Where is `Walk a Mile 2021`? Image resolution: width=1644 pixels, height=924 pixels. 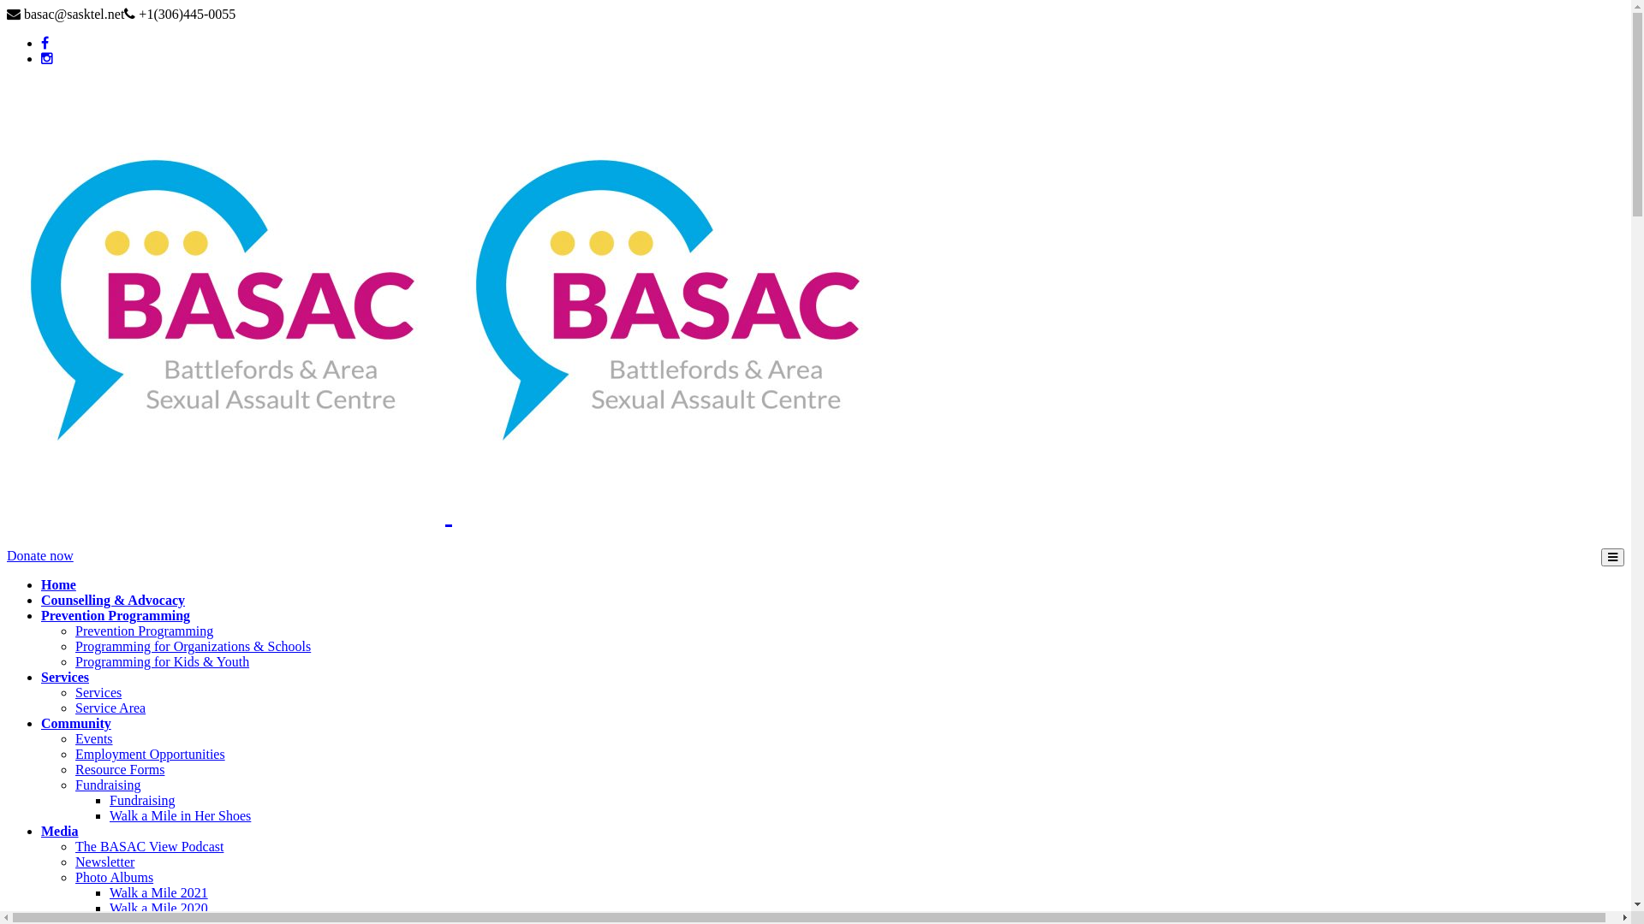
Walk a Mile 2021 is located at coordinates (159, 893).